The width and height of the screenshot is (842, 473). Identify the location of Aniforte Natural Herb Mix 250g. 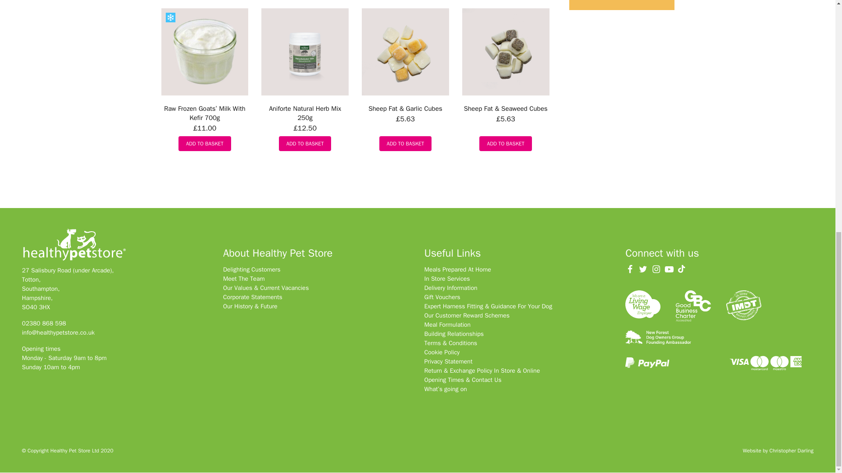
(304, 113).